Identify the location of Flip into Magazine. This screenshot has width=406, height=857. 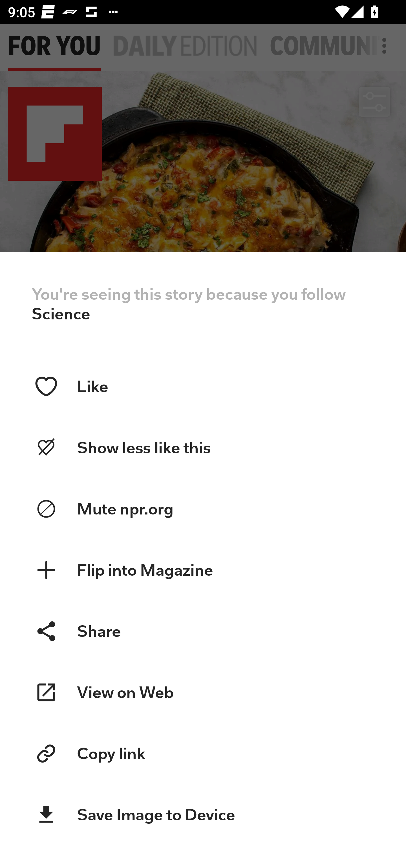
(203, 570).